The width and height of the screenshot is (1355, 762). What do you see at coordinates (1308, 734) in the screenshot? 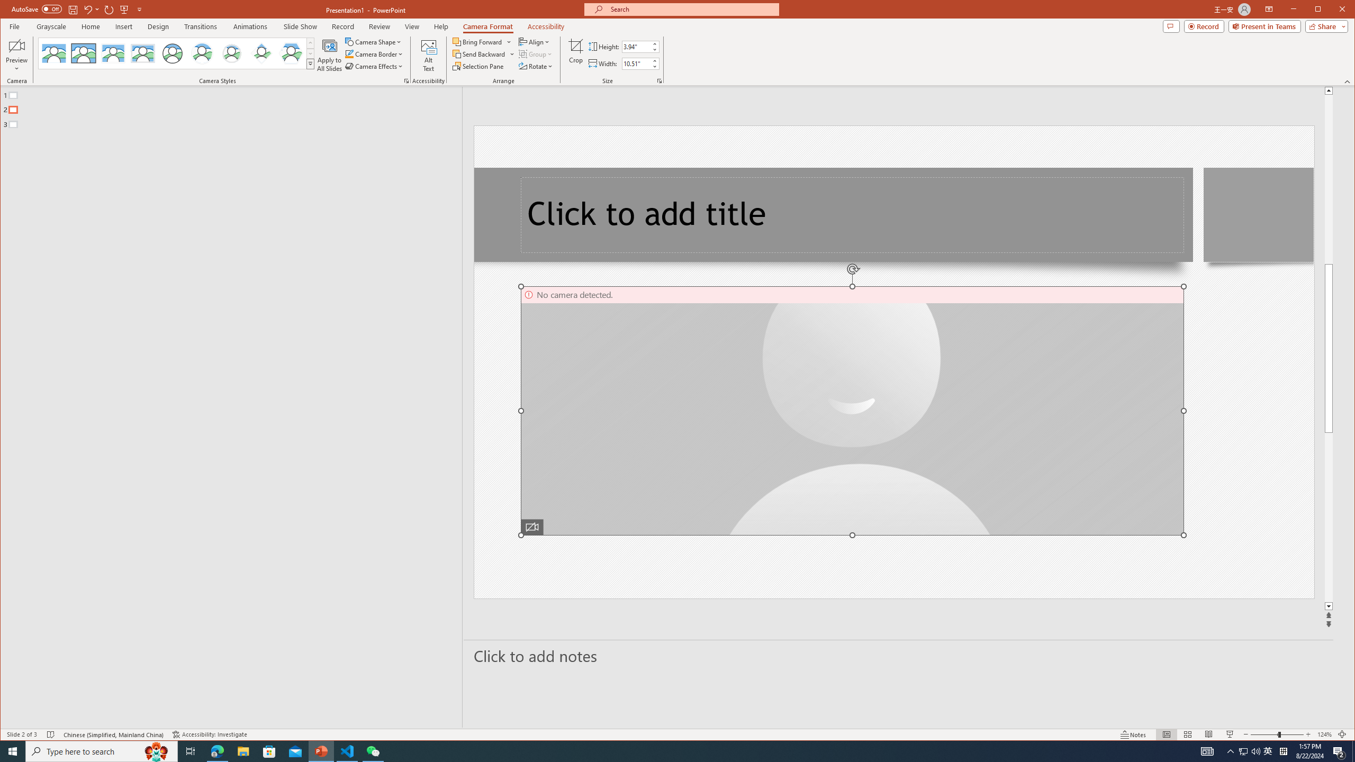
I see `Zoom In` at bounding box center [1308, 734].